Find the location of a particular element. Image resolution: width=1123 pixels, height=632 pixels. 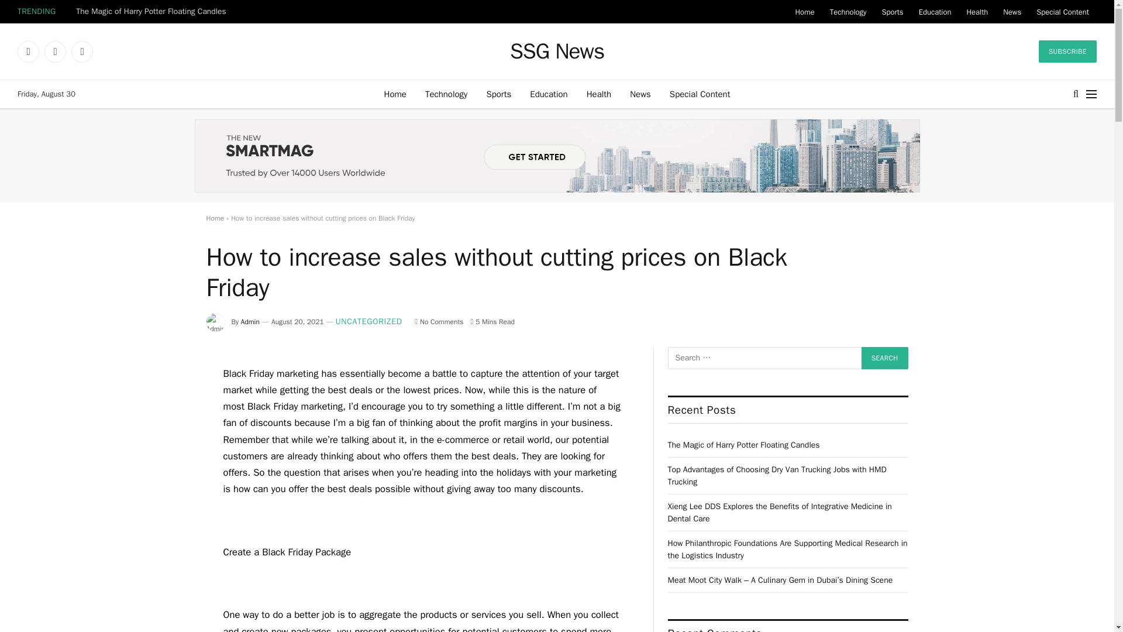

Special Content is located at coordinates (700, 94).